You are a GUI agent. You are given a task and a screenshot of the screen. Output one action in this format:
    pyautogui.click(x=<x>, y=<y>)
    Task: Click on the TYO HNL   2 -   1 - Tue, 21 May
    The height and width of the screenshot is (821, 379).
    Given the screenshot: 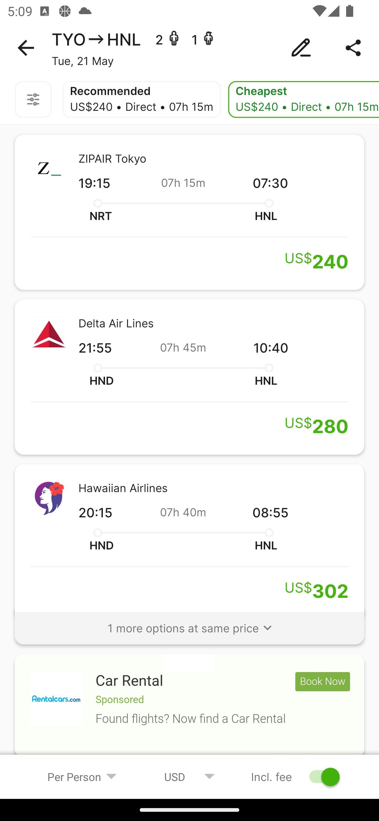 What is the action you would take?
    pyautogui.click(x=189, y=48)
    